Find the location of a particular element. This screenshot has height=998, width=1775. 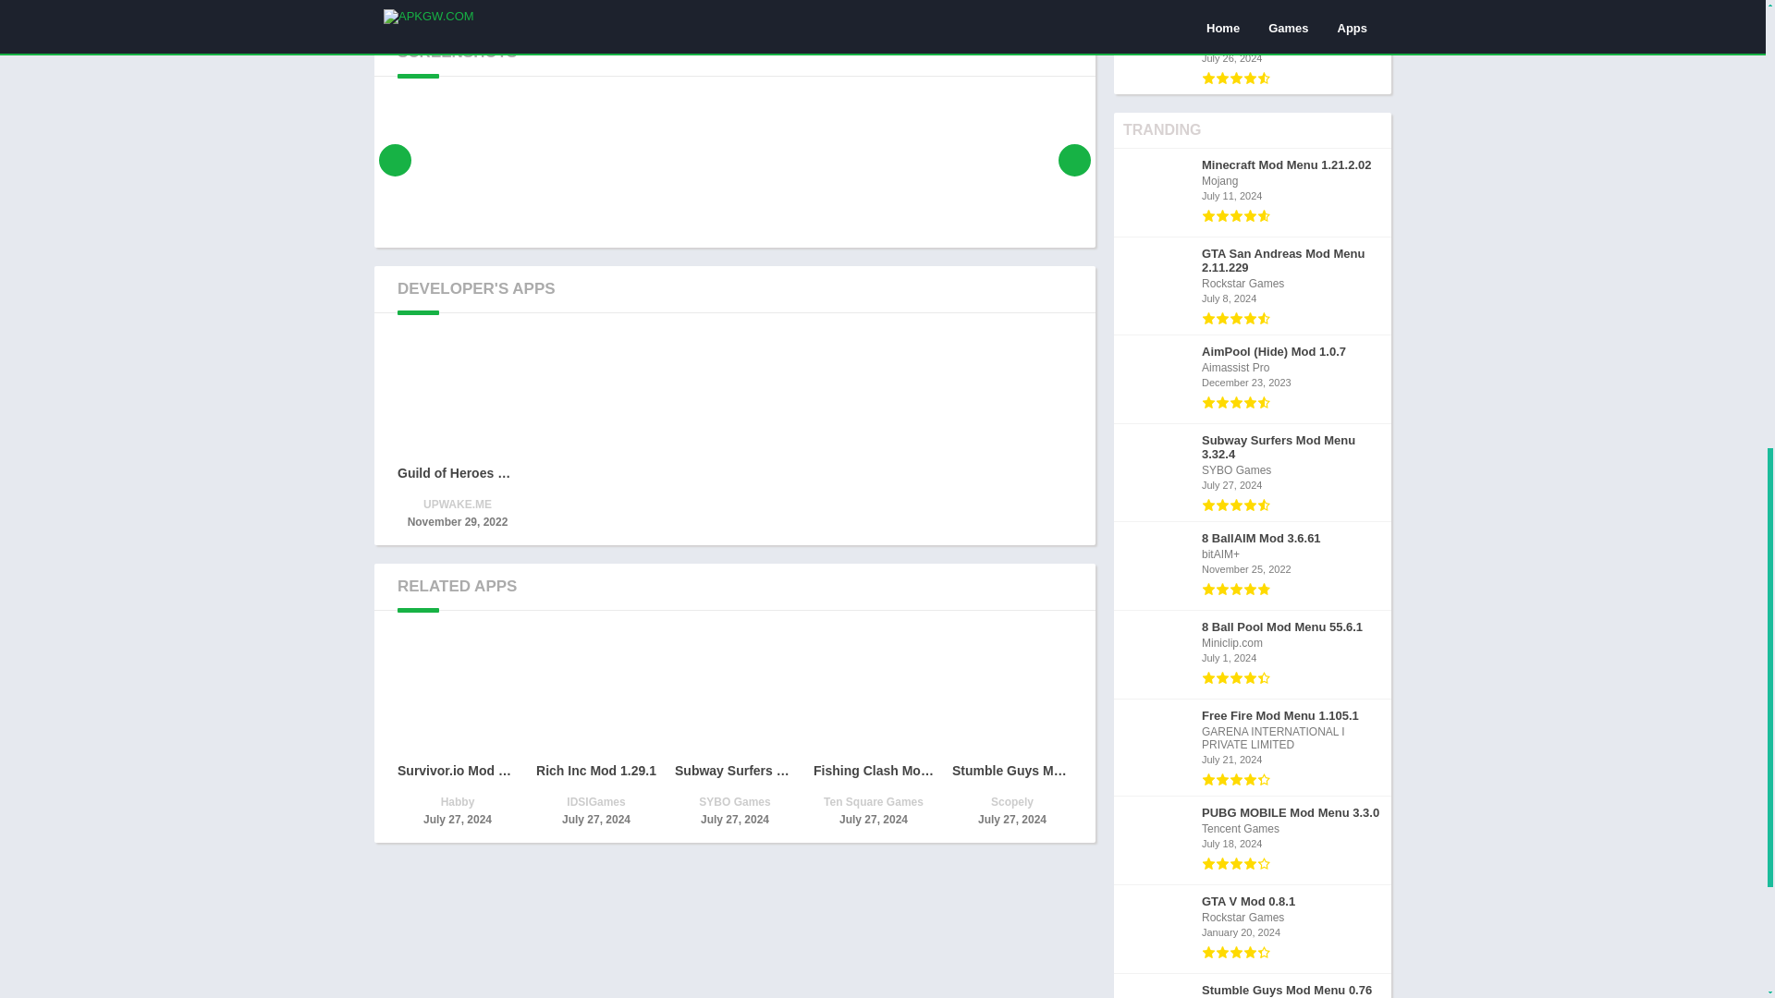

Rich Inc Mod 1.29.1 4 is located at coordinates (595, 693).